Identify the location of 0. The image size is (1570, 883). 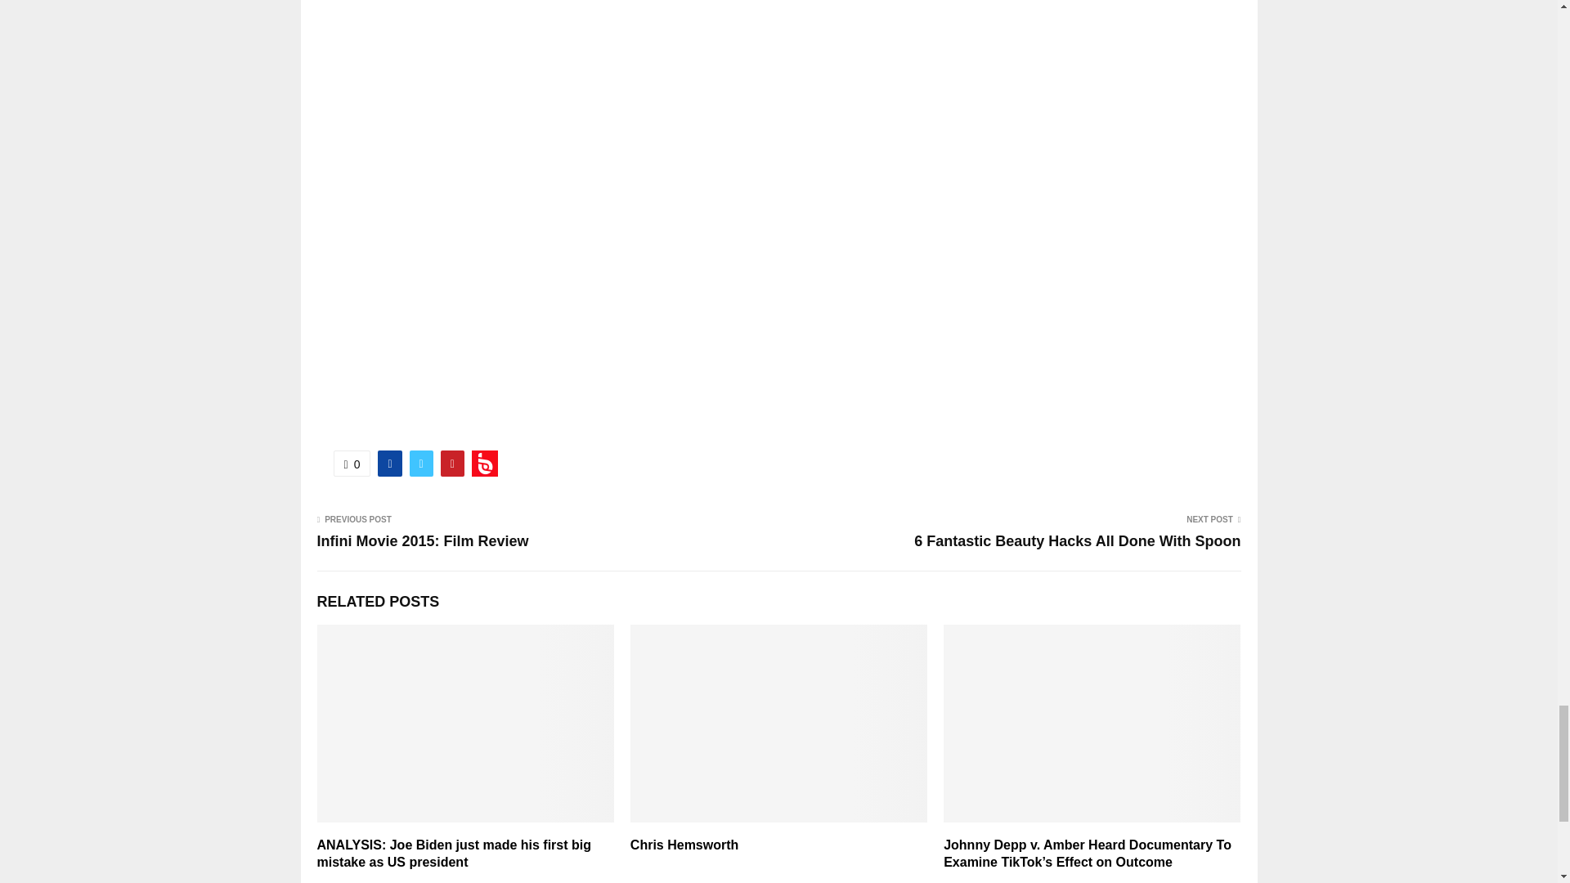
(352, 463).